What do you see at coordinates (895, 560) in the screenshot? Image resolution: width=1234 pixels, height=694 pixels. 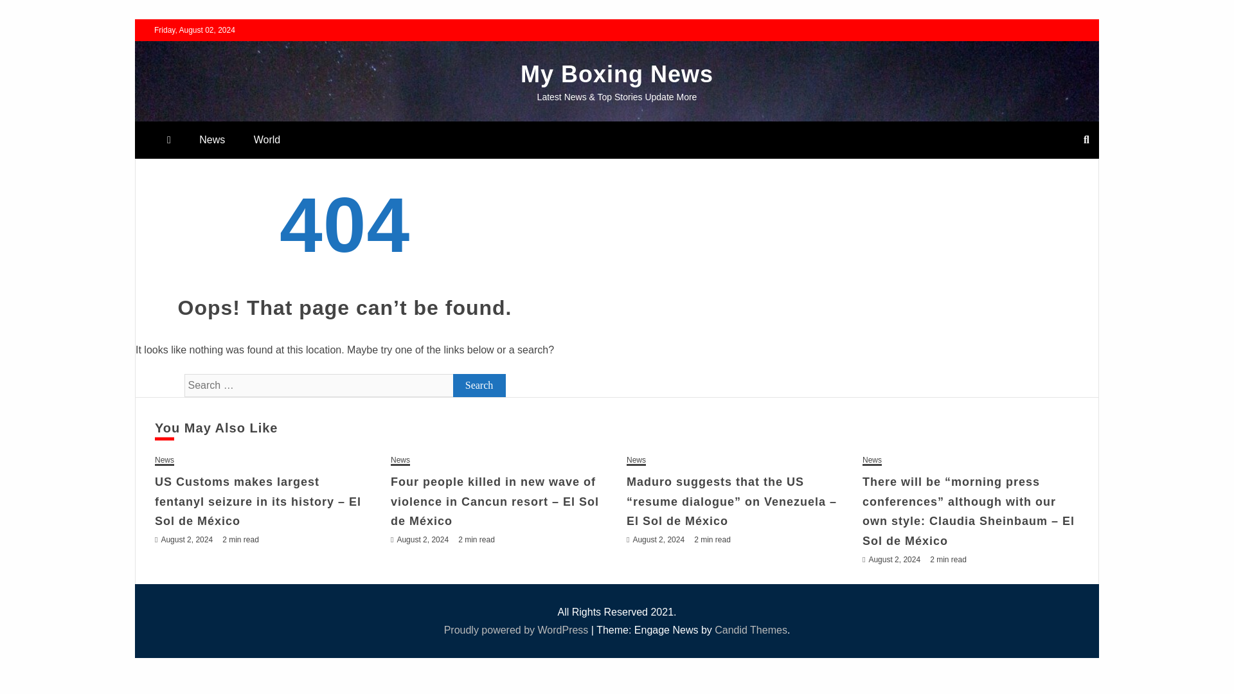 I see `August 2, 2024` at bounding box center [895, 560].